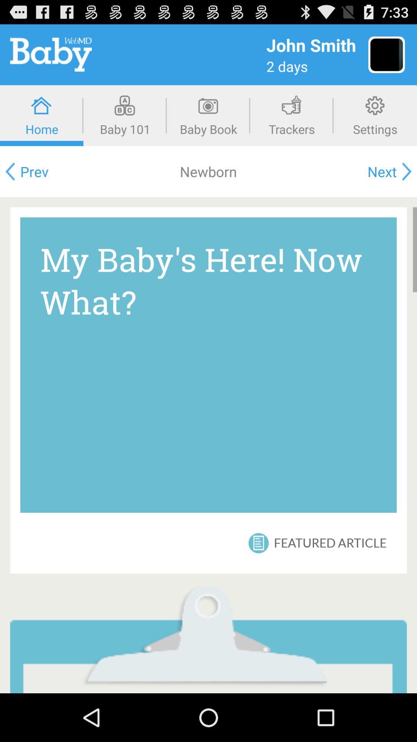 This screenshot has width=417, height=742. What do you see at coordinates (208, 365) in the screenshot?
I see `turn on the my baby s item` at bounding box center [208, 365].